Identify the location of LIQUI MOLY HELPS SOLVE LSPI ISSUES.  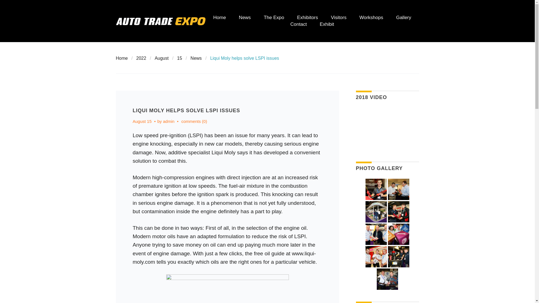
(186, 111).